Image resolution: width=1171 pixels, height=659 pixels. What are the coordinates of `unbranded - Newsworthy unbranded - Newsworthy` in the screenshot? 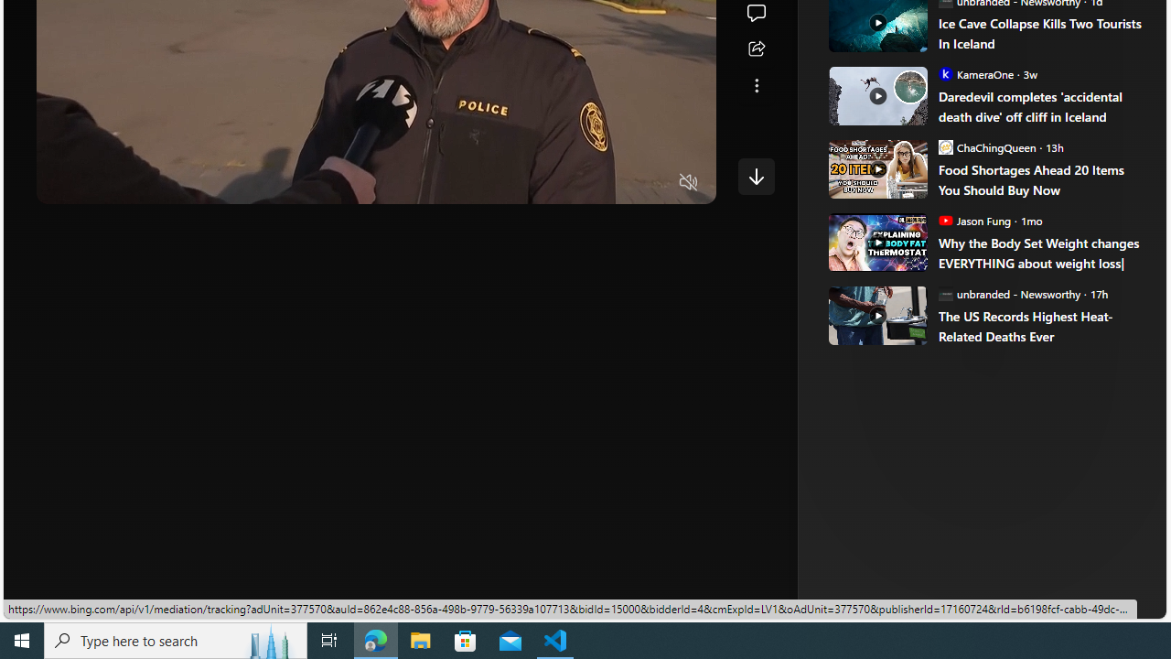 It's located at (1009, 293).